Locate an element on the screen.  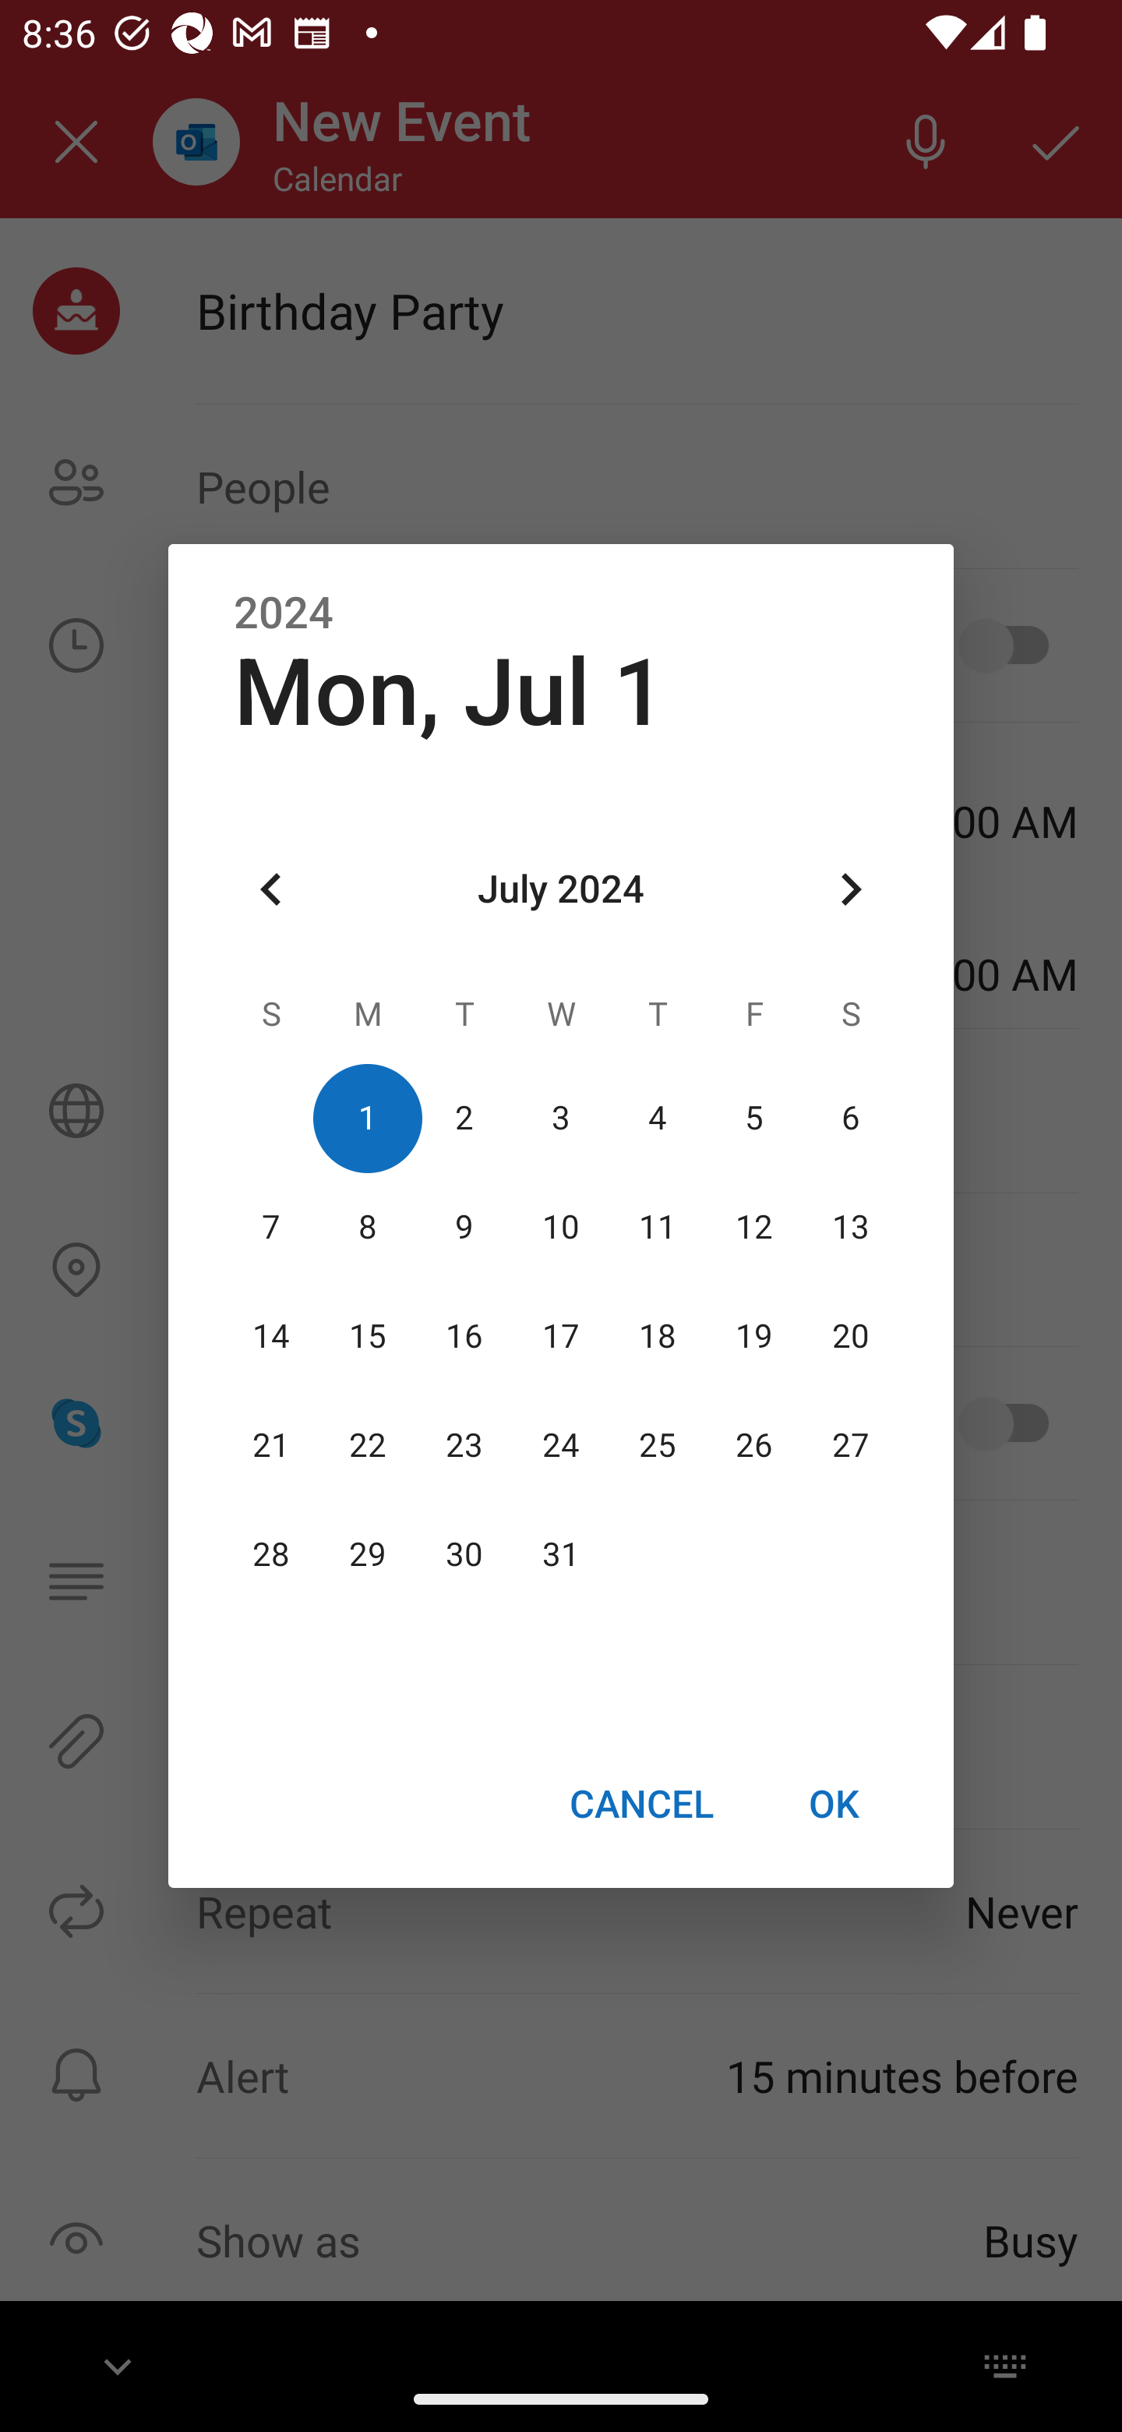
Next month is located at coordinates (851, 890).